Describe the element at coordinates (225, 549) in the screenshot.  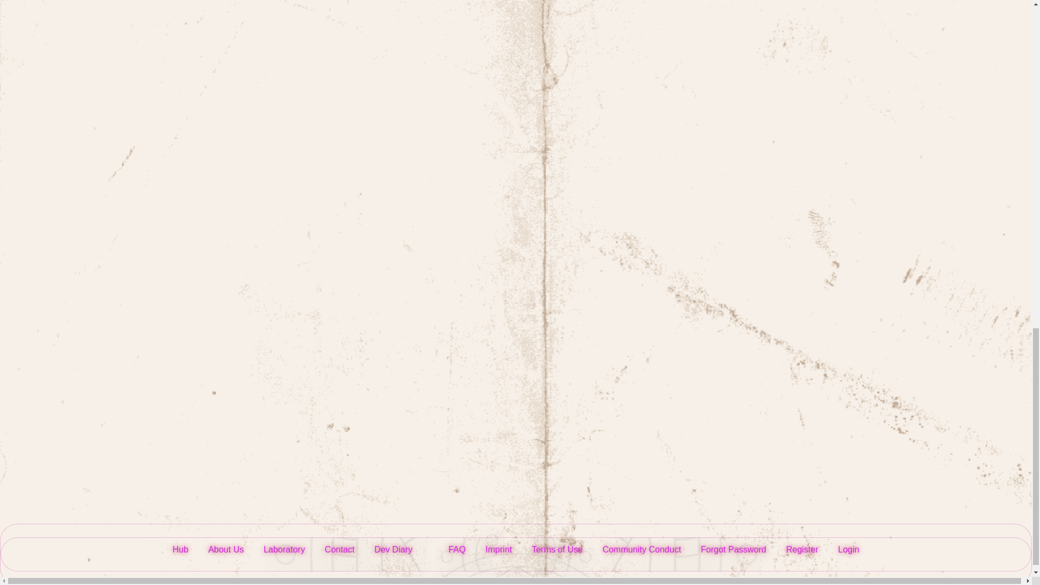
I see `About Us` at that location.